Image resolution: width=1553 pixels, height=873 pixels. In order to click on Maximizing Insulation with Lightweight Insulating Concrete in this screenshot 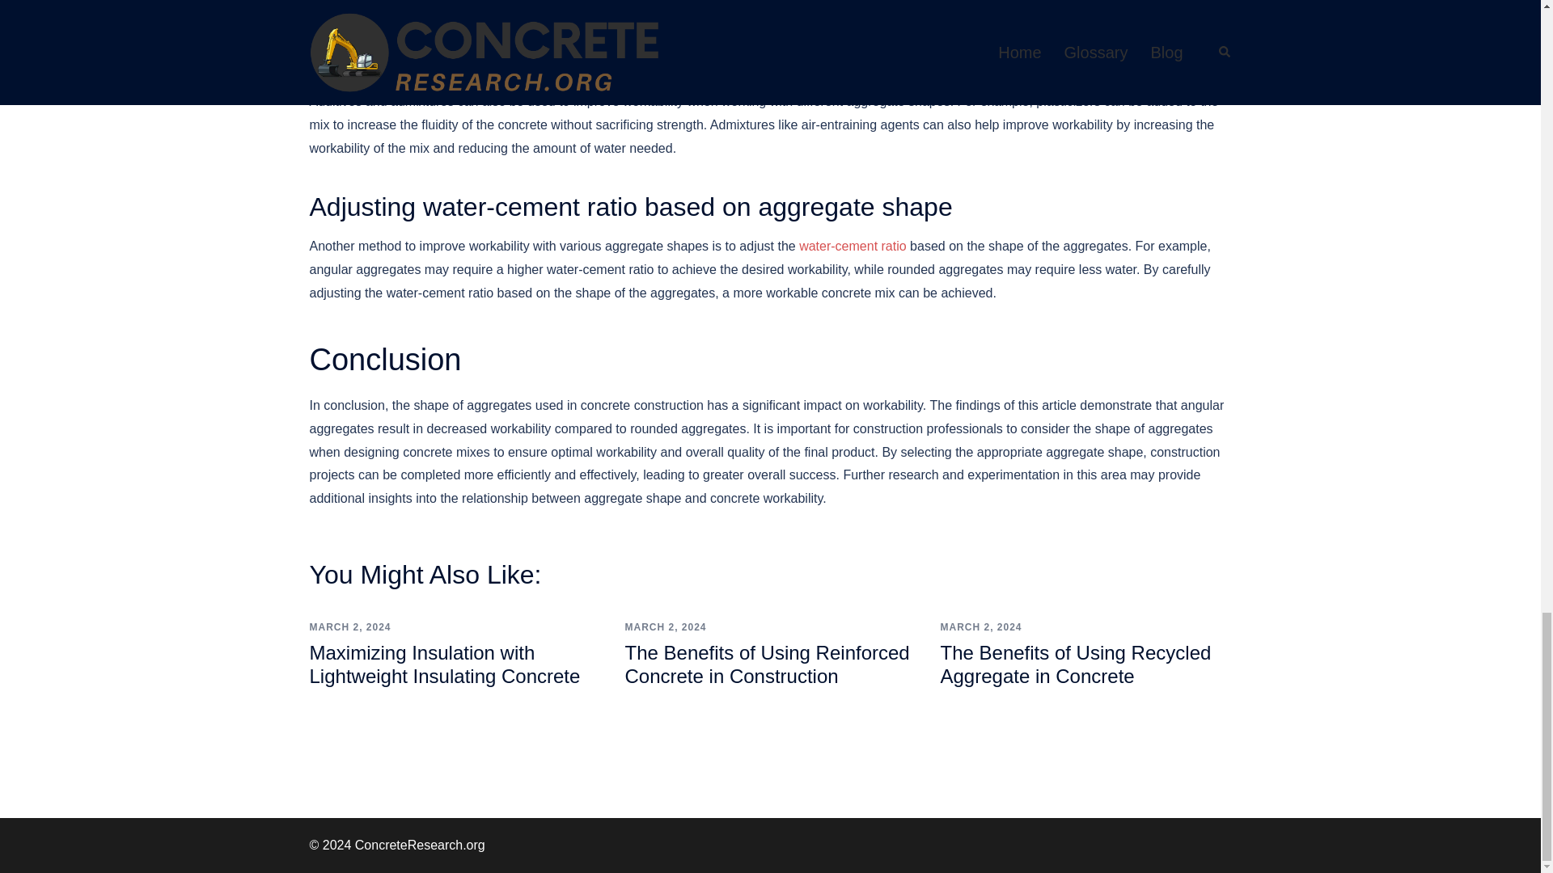, I will do `click(444, 664)`.